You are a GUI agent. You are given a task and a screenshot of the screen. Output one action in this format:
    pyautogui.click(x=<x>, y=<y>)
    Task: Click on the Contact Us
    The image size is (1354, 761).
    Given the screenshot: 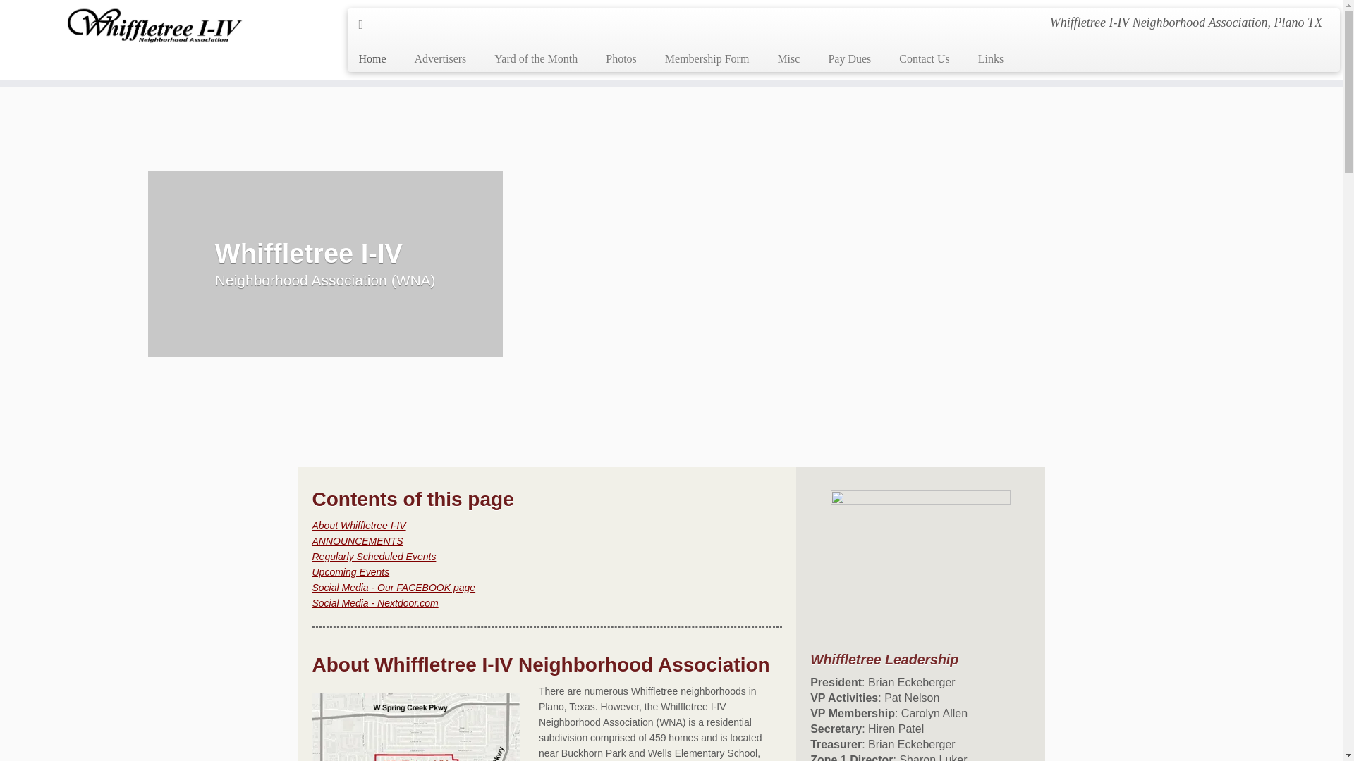 What is the action you would take?
    pyautogui.click(x=925, y=58)
    